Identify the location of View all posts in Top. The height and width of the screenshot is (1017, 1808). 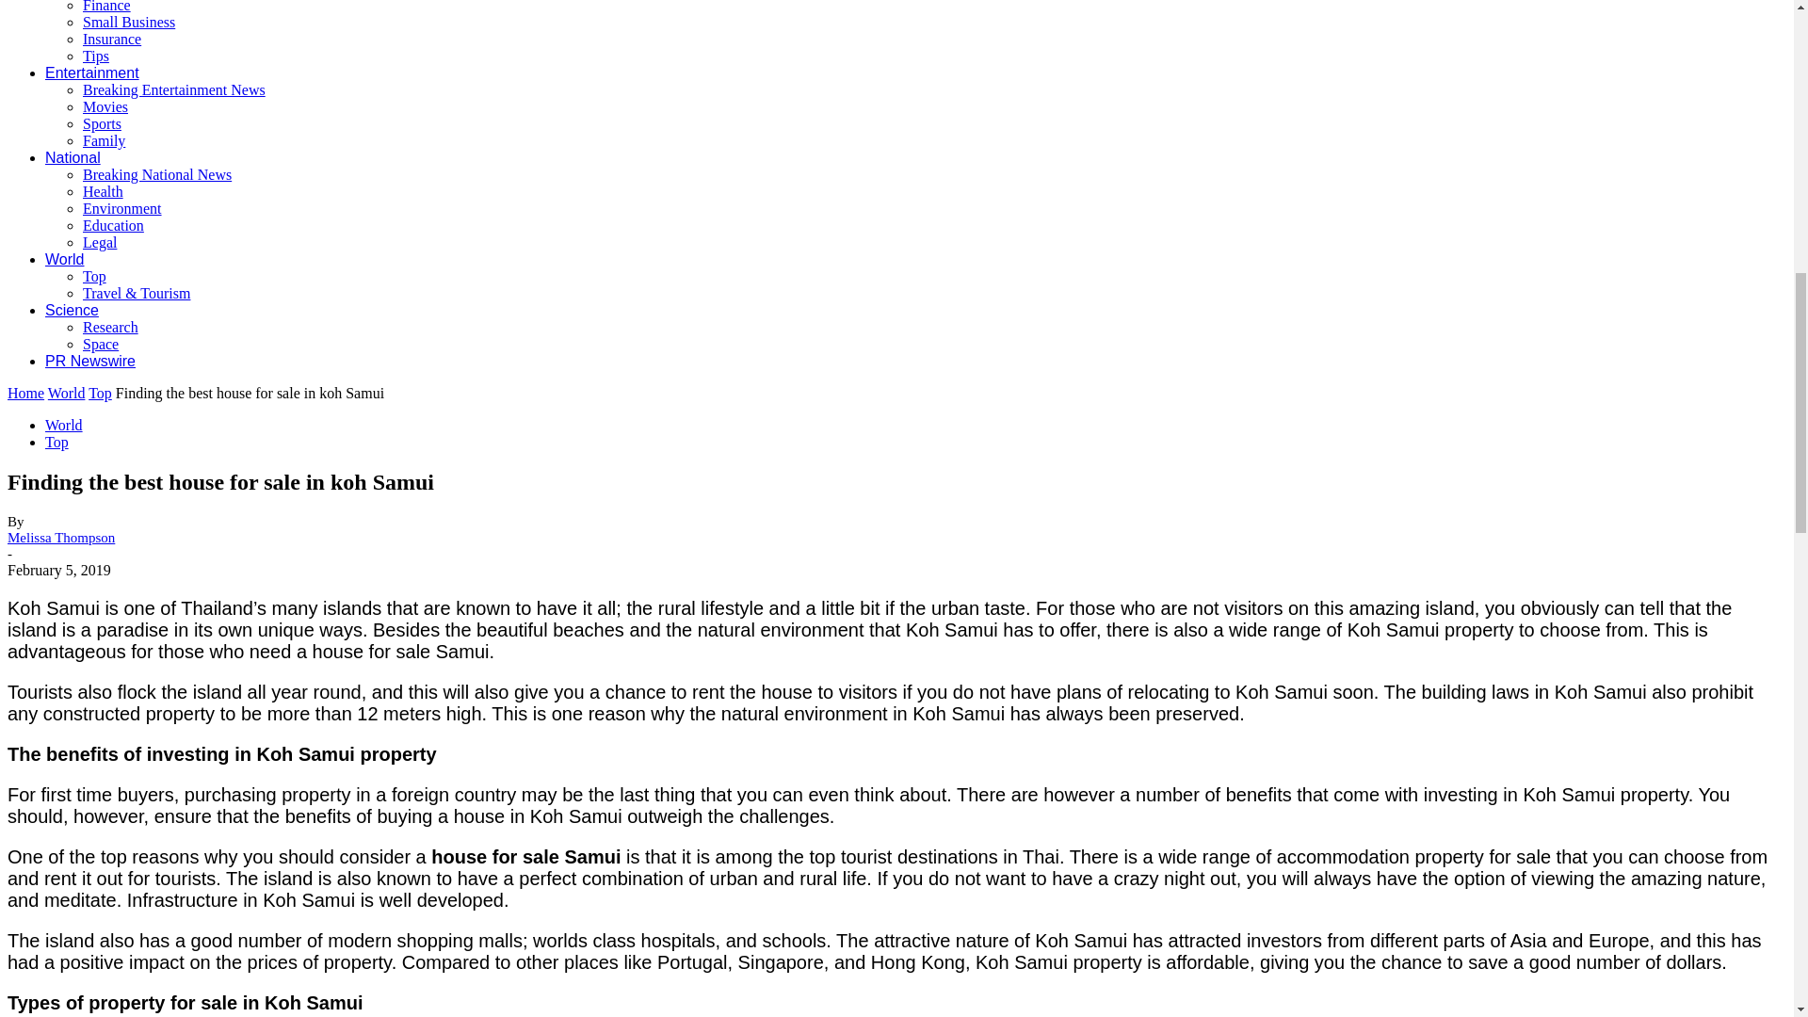
(100, 393).